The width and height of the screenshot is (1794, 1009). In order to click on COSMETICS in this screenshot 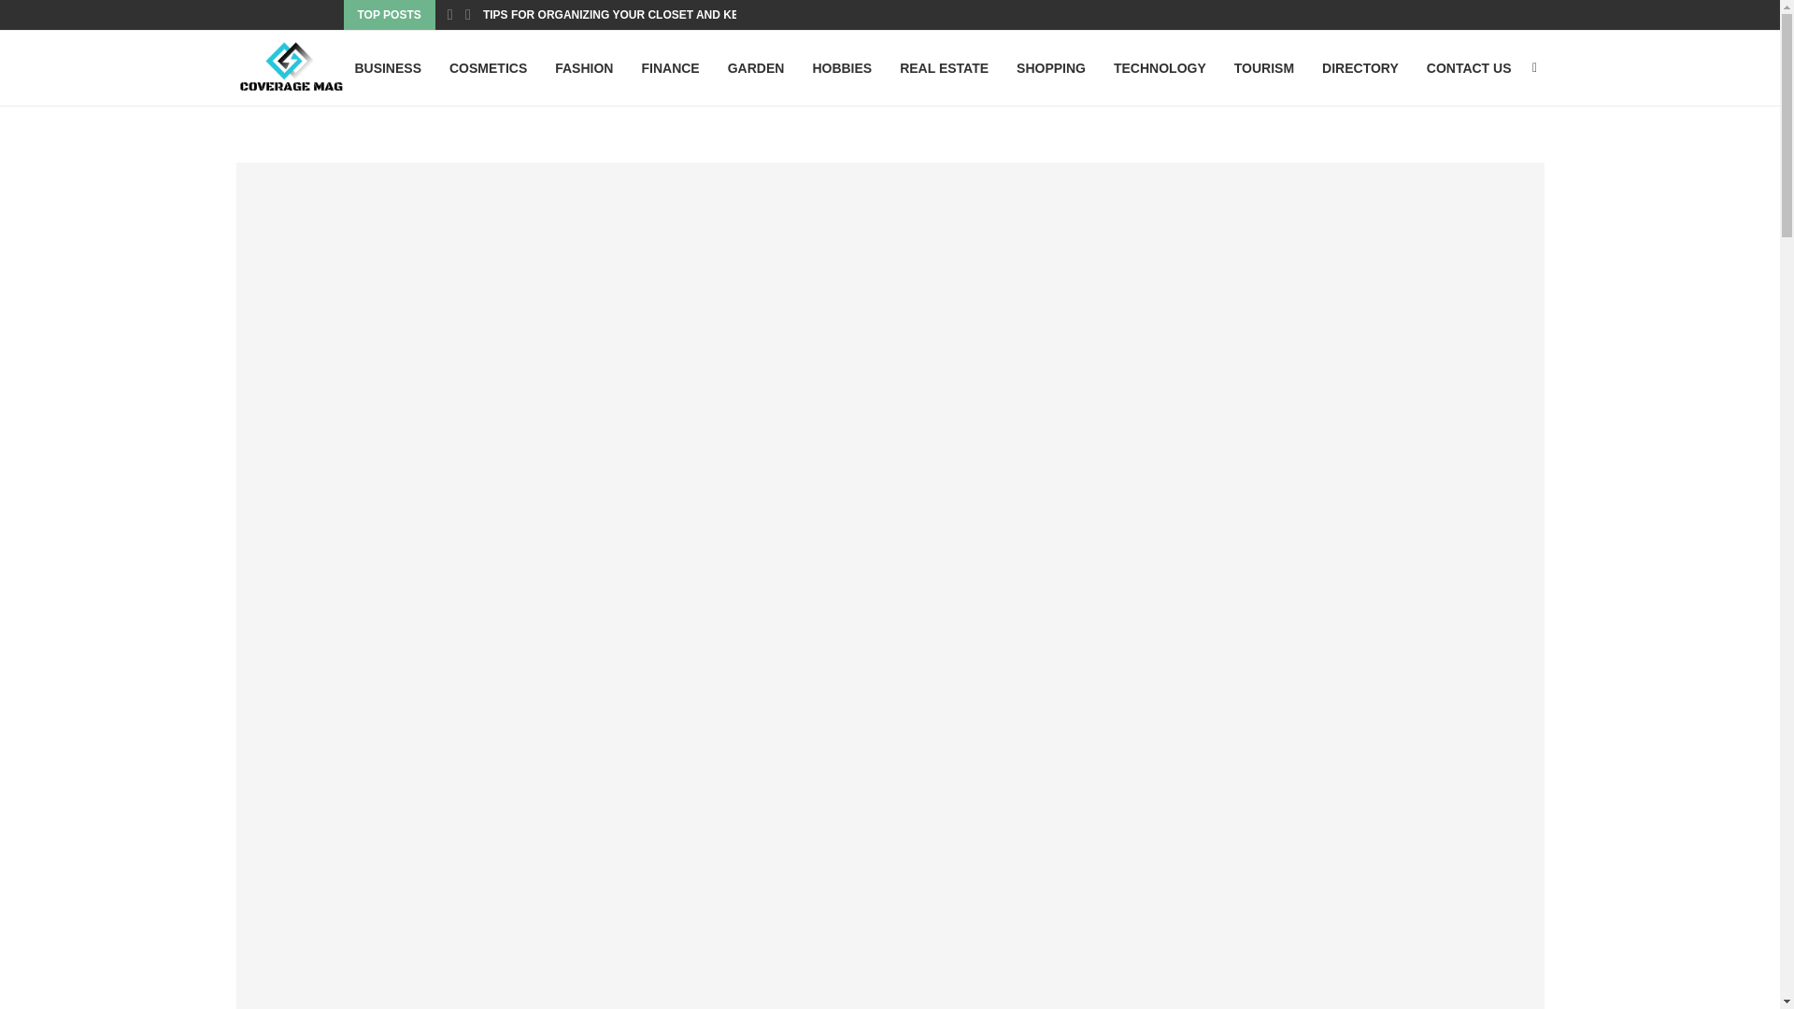, I will do `click(488, 68)`.